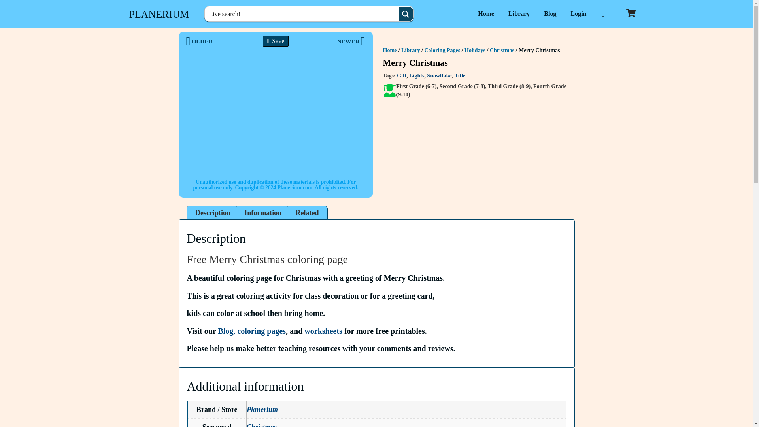 Image resolution: width=759 pixels, height=427 pixels. I want to click on Save to Private Library, so click(276, 41).